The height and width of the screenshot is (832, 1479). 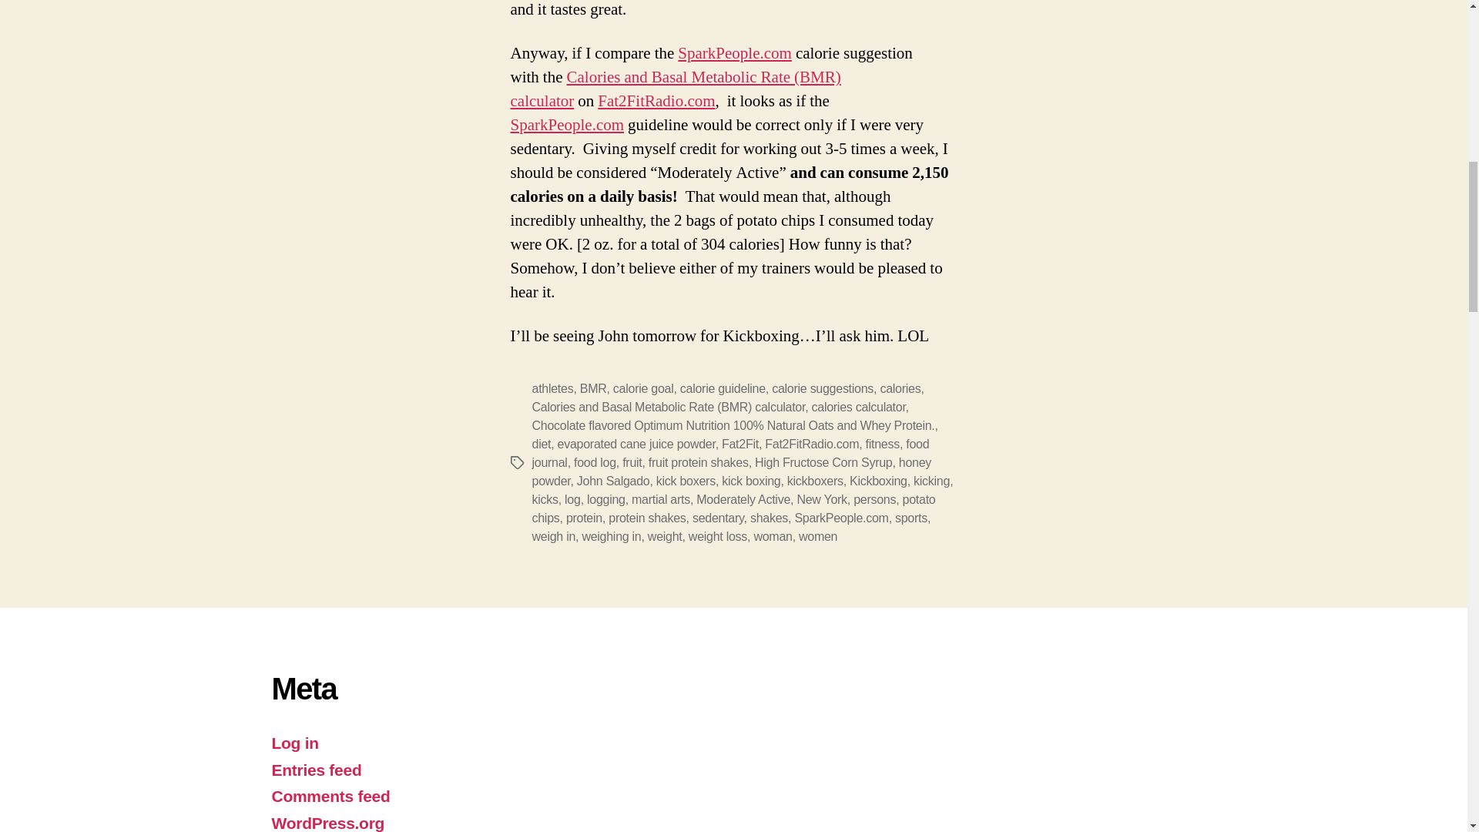 What do you see at coordinates (656, 100) in the screenshot?
I see `Fat2FitRadio.com` at bounding box center [656, 100].